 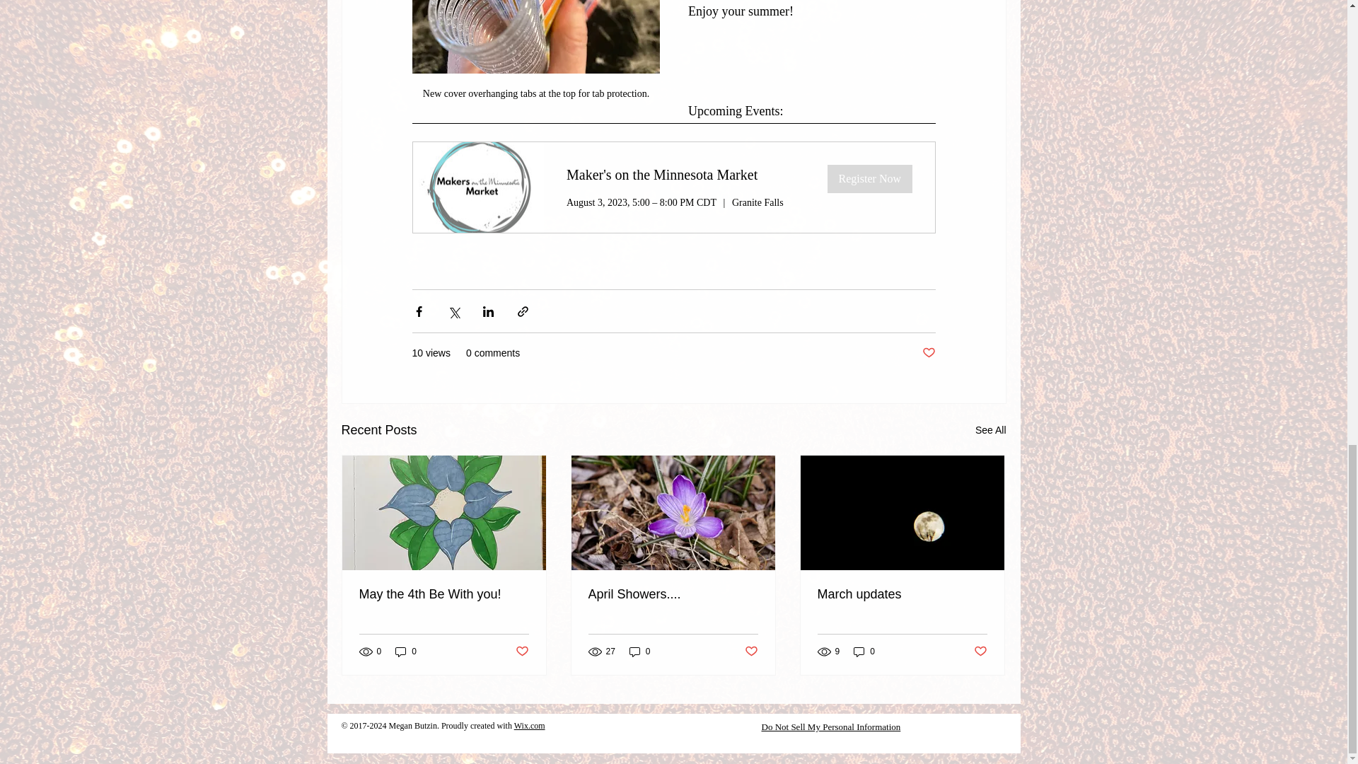 I want to click on March updates, so click(x=902, y=594).